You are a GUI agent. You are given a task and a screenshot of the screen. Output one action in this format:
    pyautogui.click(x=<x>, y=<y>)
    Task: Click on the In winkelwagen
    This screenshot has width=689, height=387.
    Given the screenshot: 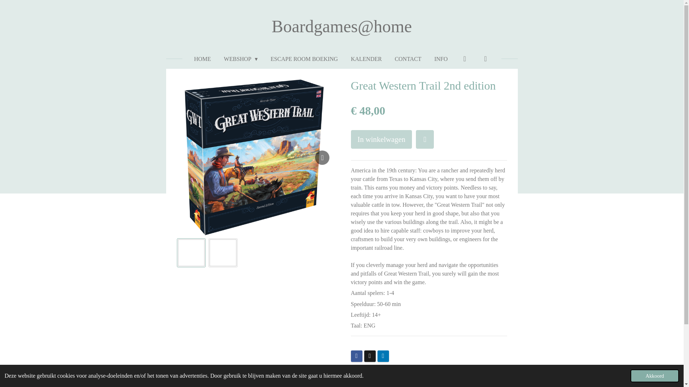 What is the action you would take?
    pyautogui.click(x=381, y=139)
    